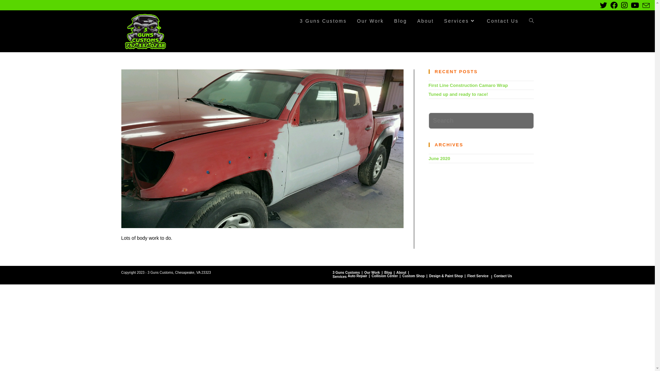 The width and height of the screenshot is (660, 371). What do you see at coordinates (346, 273) in the screenshot?
I see `3 Guns Customs` at bounding box center [346, 273].